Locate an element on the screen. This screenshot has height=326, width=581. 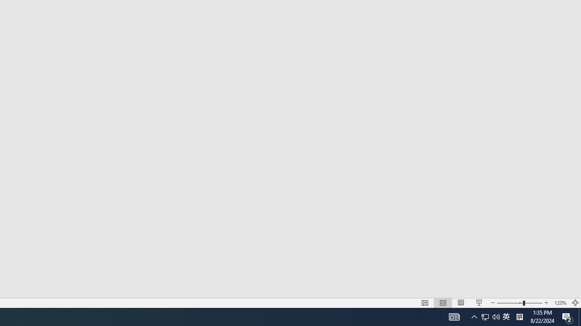
Zoom 120% is located at coordinates (560, 302).